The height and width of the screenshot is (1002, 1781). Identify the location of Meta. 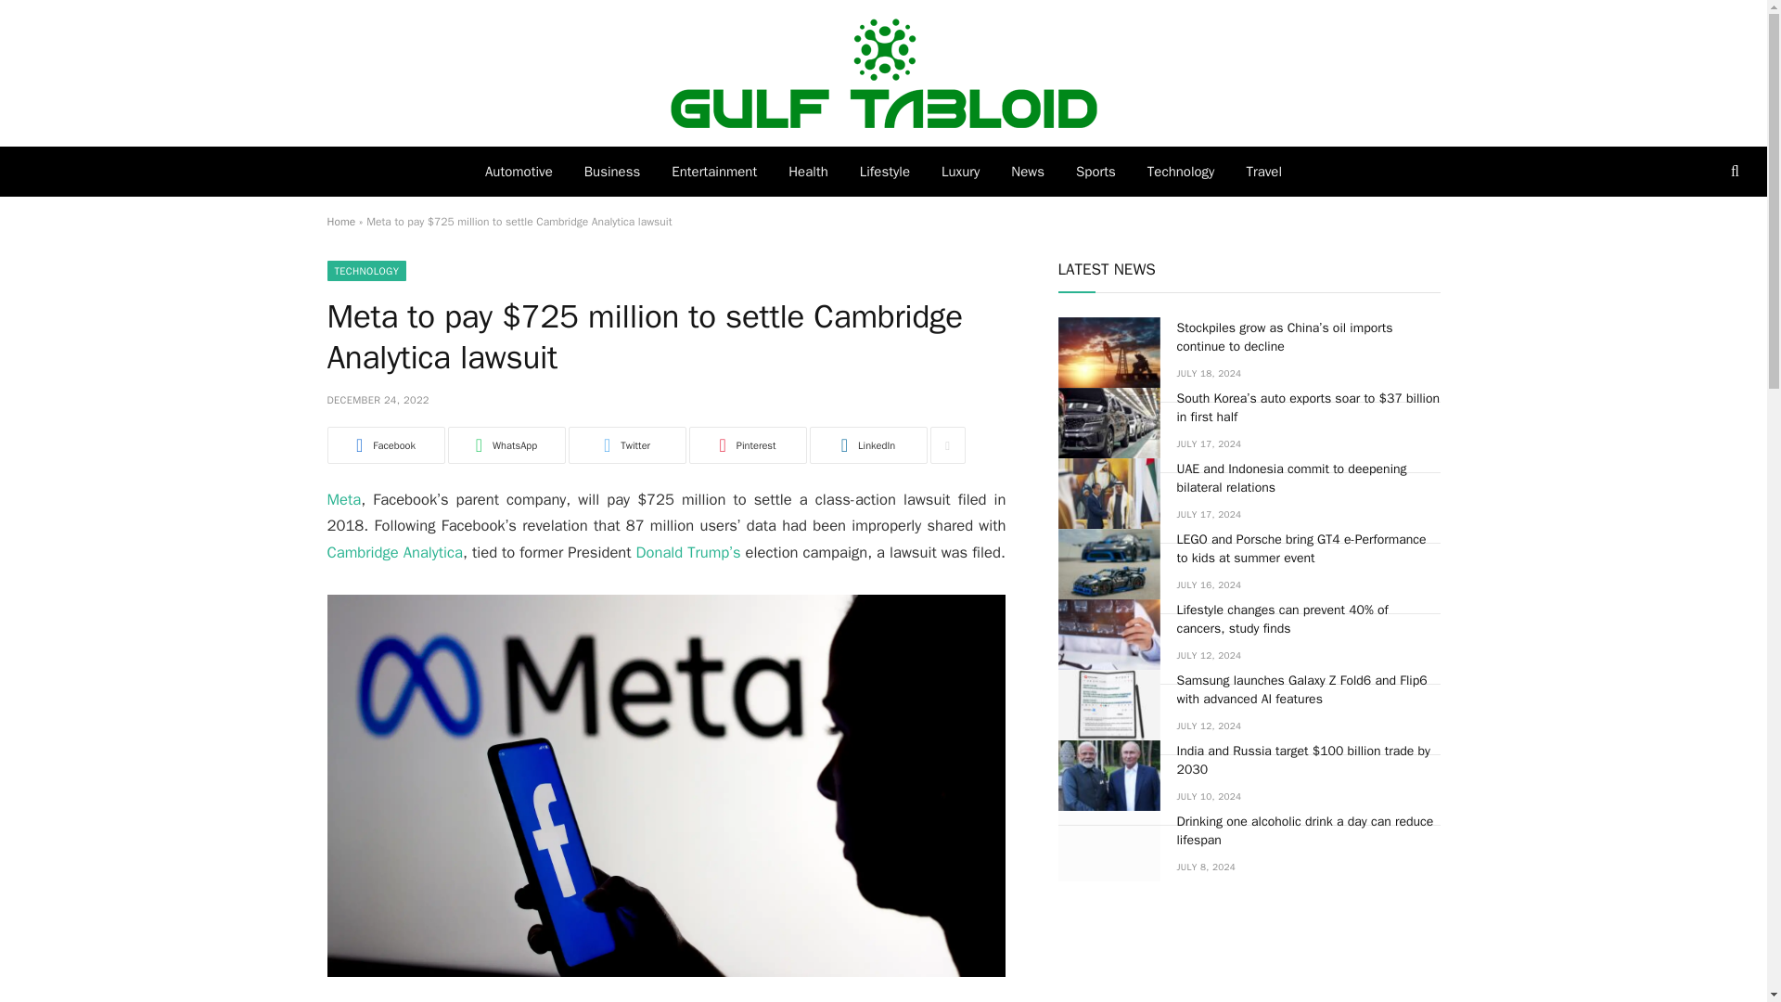
(343, 499).